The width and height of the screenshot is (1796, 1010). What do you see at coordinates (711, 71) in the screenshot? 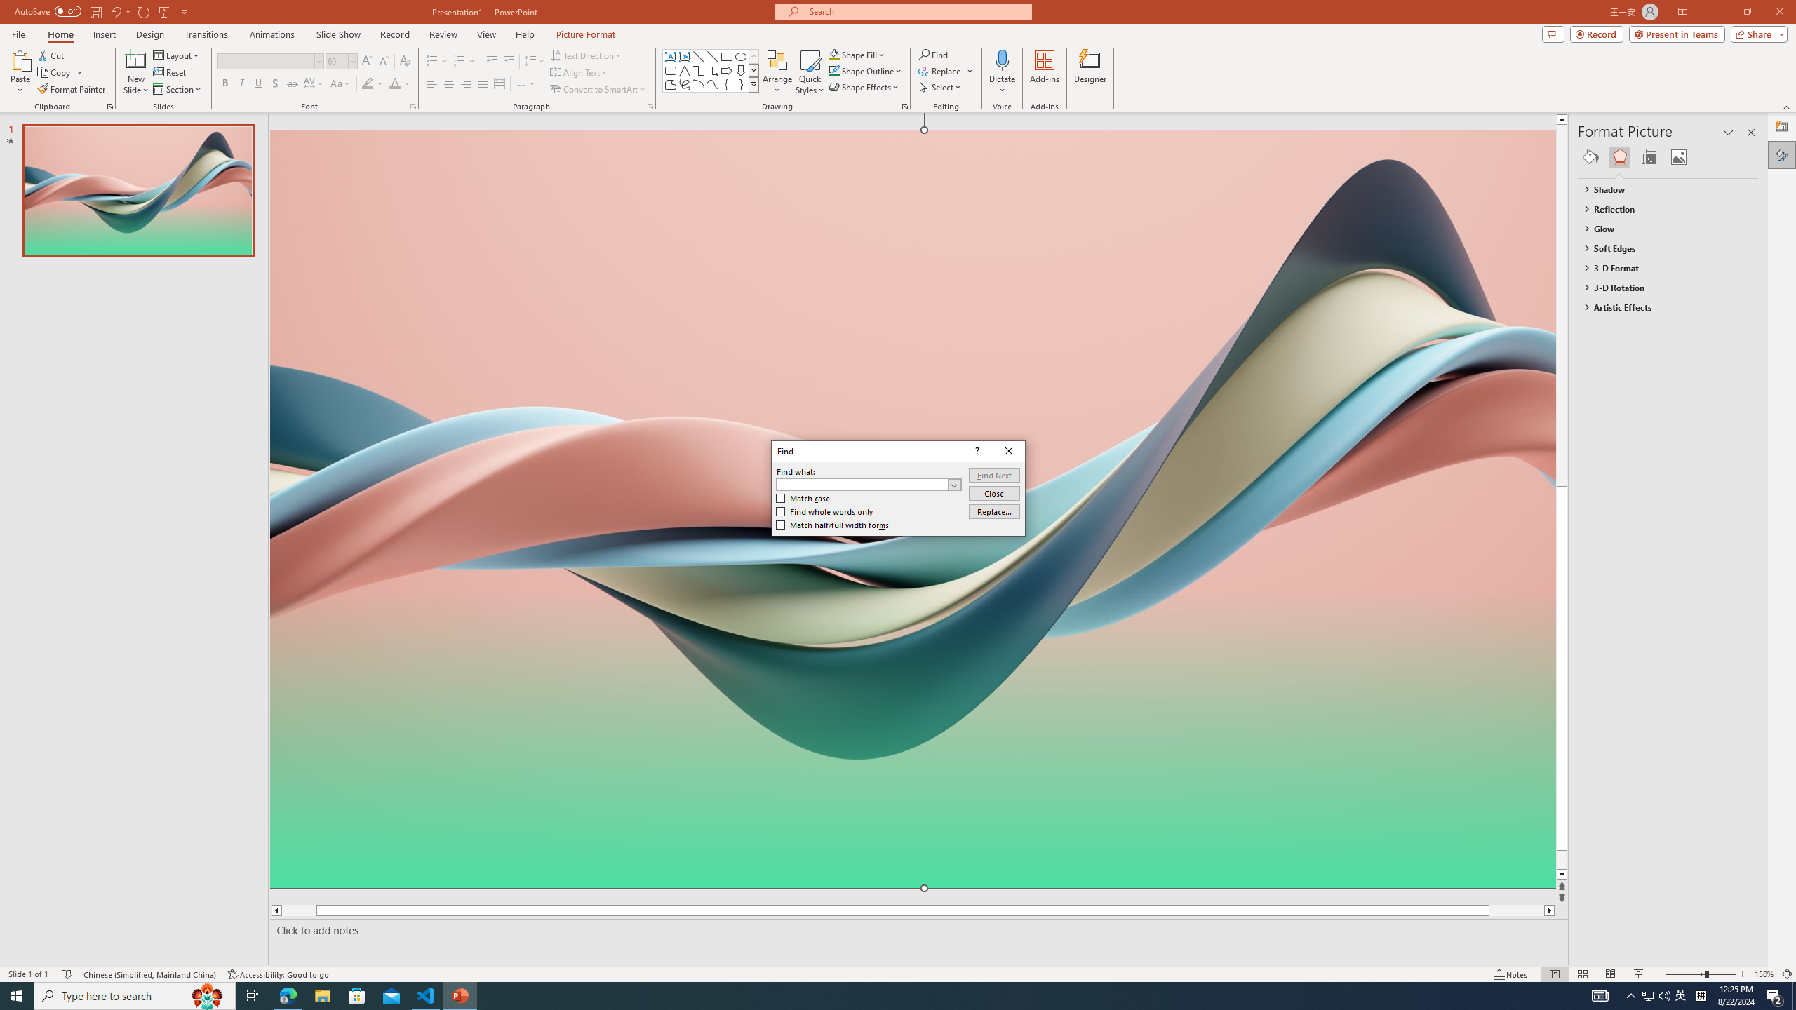
I see `AutomationID: ShapesInsertGallery` at bounding box center [711, 71].